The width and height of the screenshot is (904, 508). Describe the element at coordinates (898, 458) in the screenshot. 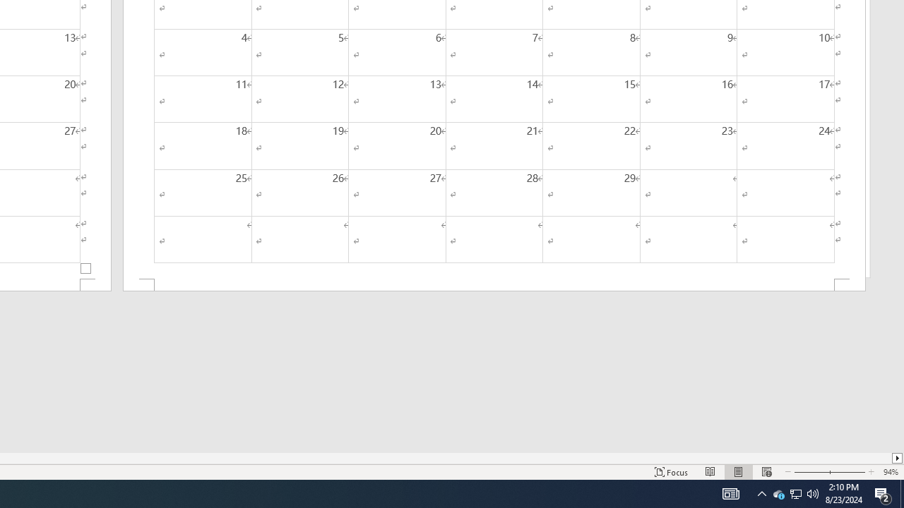

I see `Column right` at that location.